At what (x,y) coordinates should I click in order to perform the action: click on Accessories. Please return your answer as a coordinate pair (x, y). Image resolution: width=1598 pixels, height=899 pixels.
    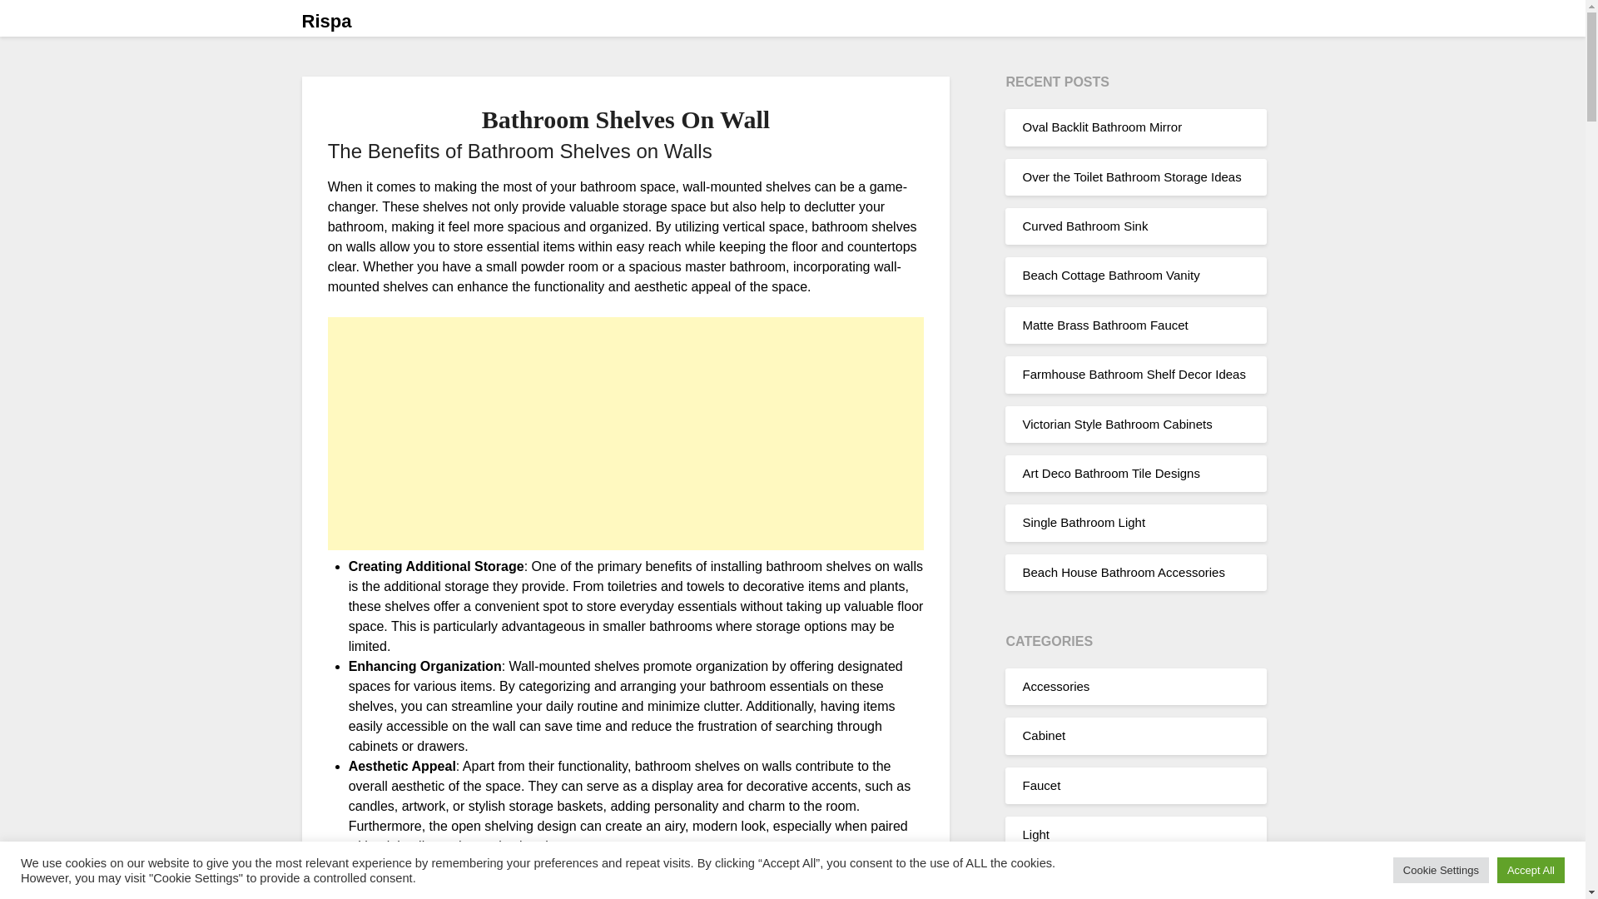
    Looking at the image, I should click on (1055, 686).